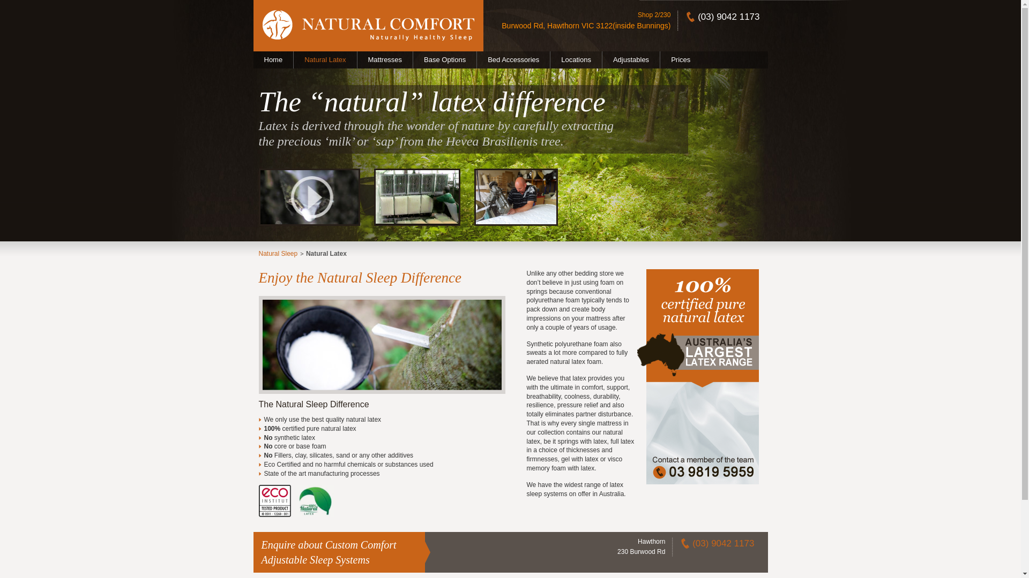  I want to click on Mattresses, so click(386, 60).